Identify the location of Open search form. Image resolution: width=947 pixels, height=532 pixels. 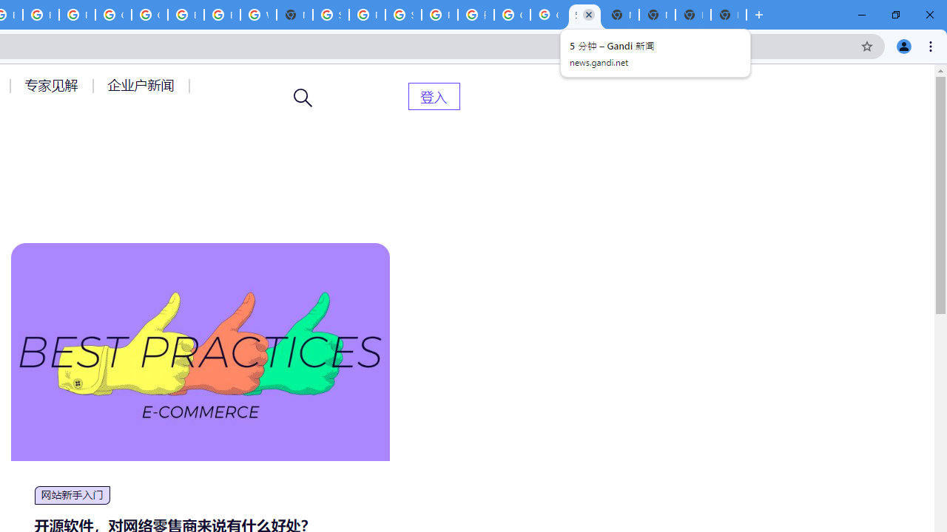
(303, 98).